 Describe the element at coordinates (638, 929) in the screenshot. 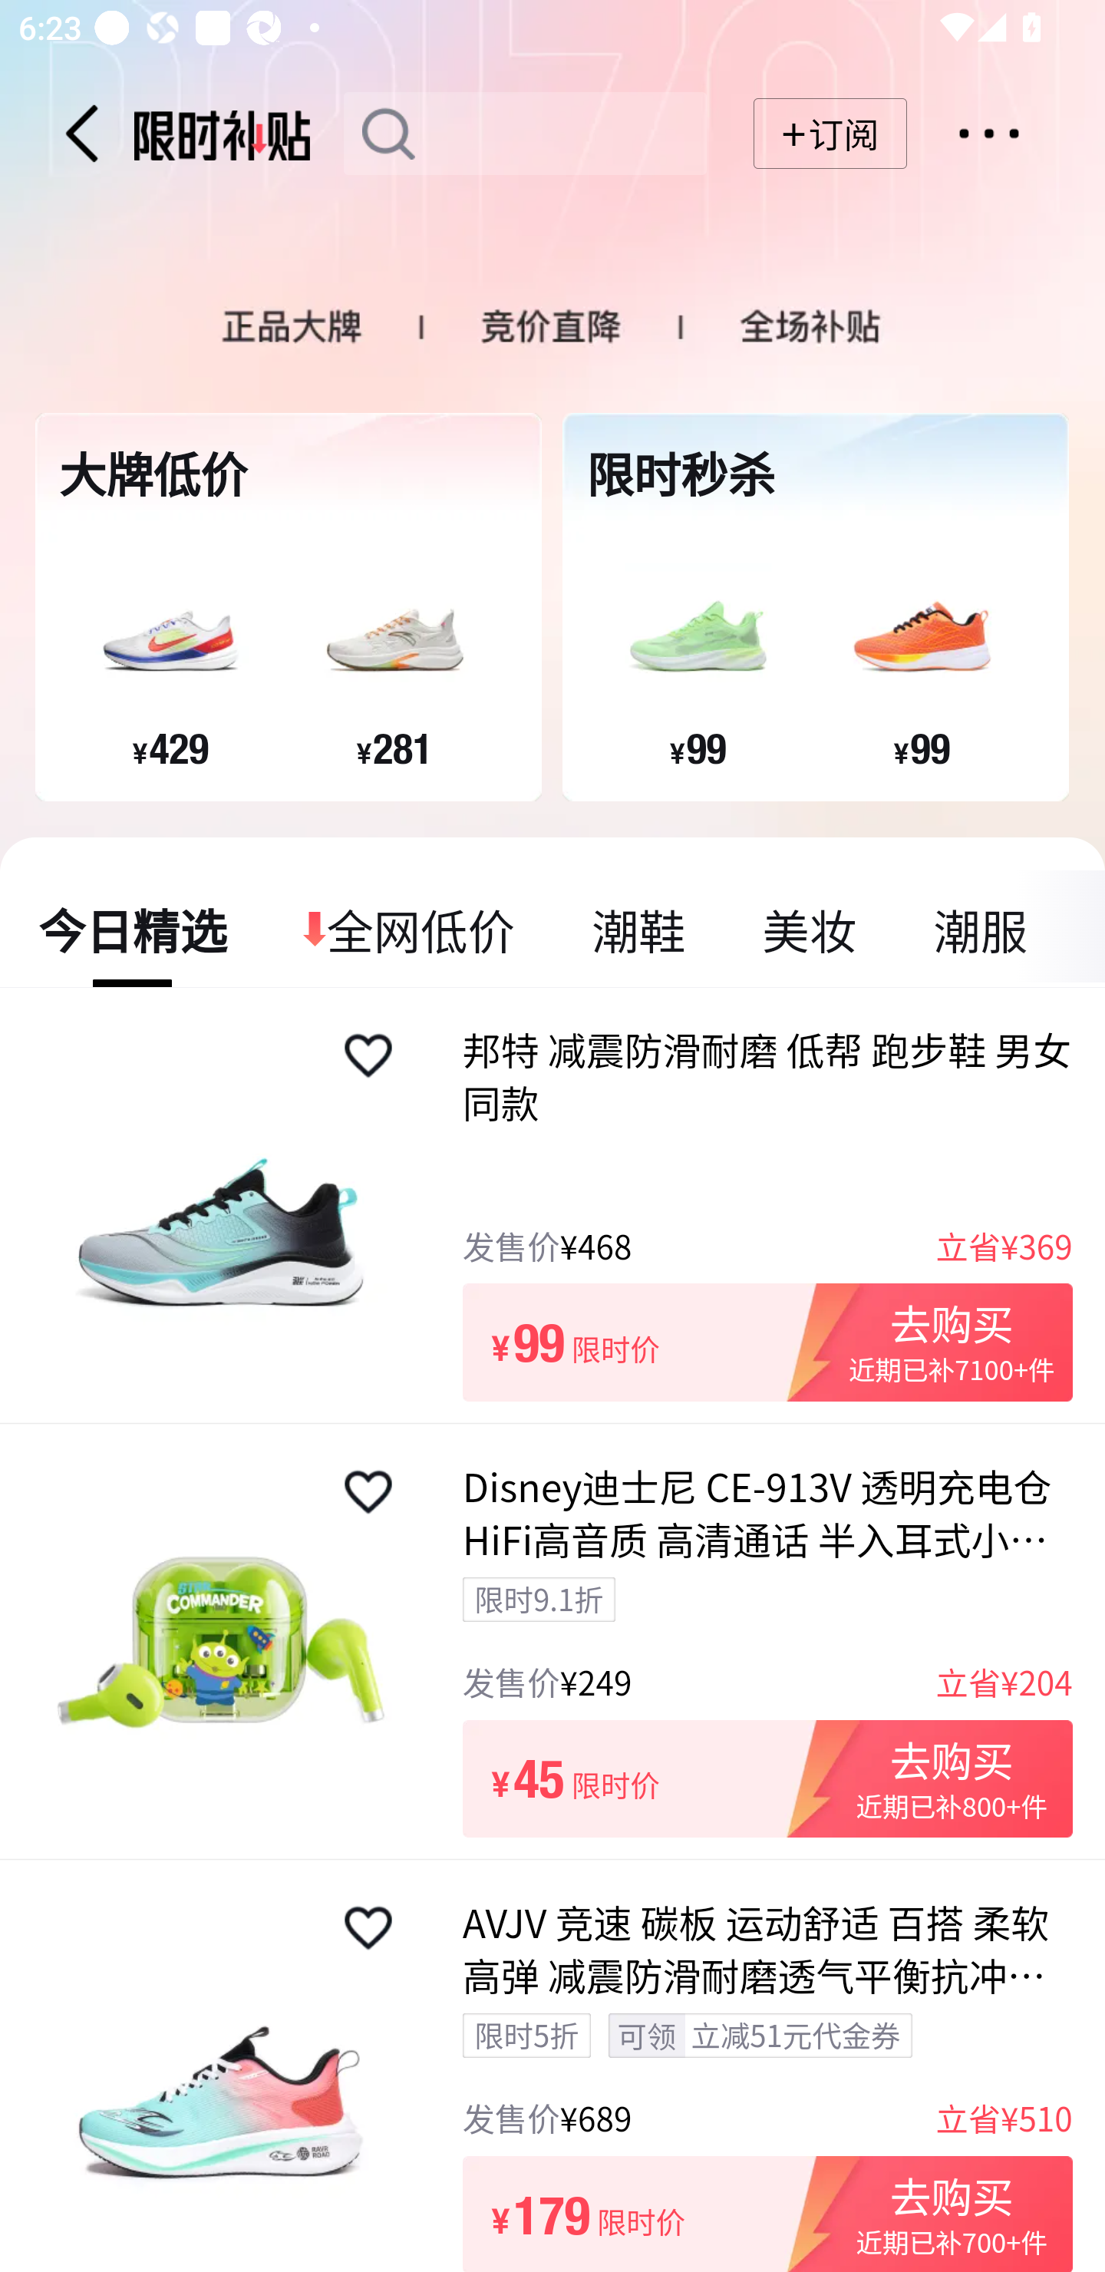

I see `潮鞋` at that location.